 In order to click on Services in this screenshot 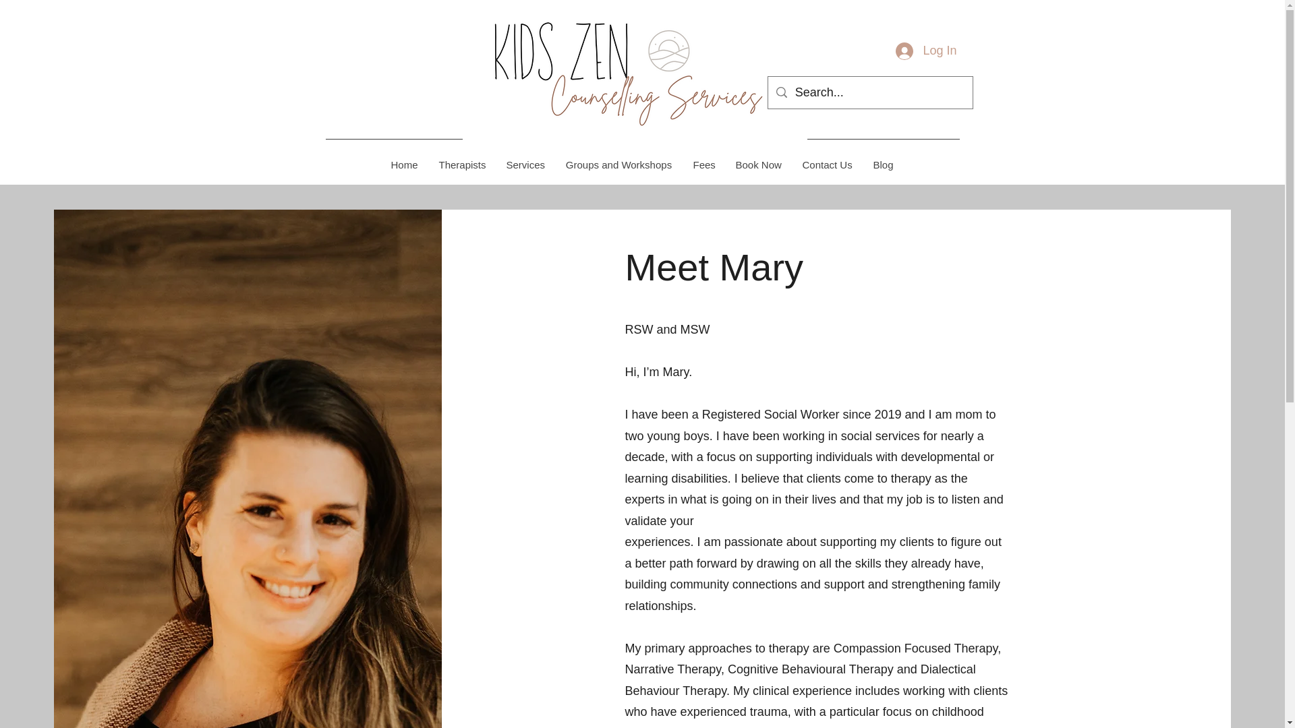, I will do `click(524, 164)`.